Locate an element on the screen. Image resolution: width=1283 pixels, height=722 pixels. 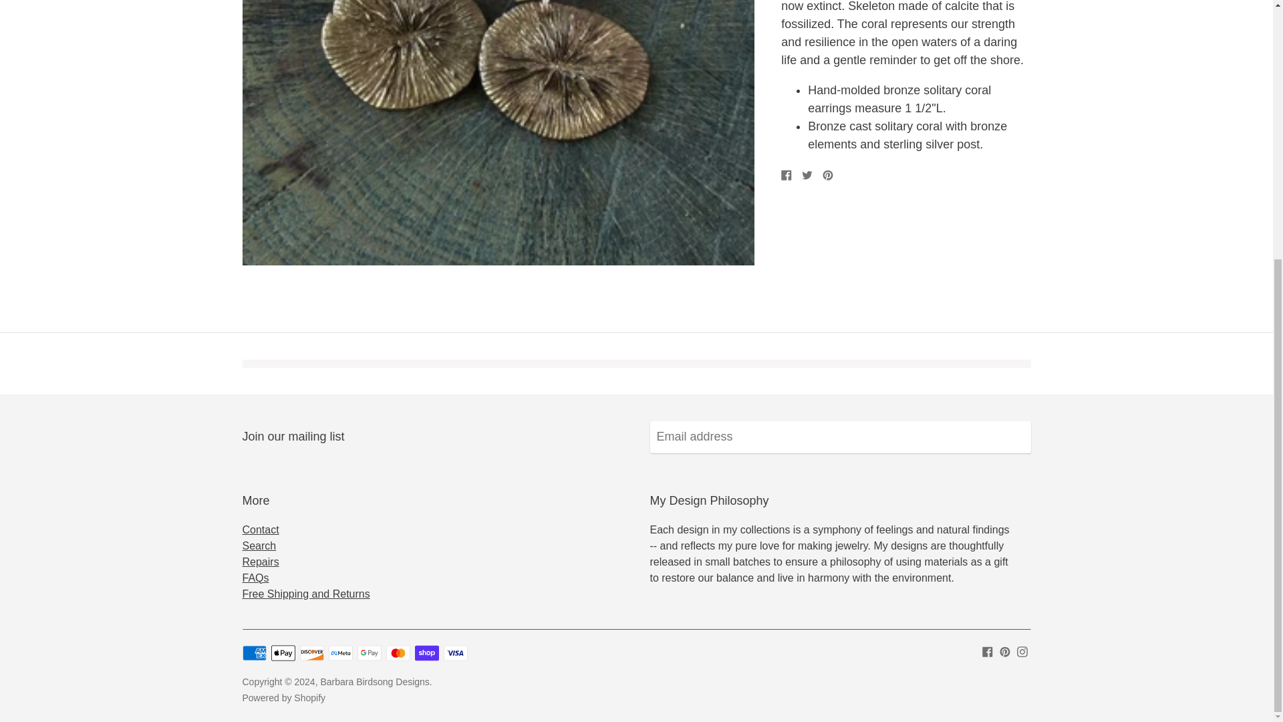
American Express is located at coordinates (254, 653).